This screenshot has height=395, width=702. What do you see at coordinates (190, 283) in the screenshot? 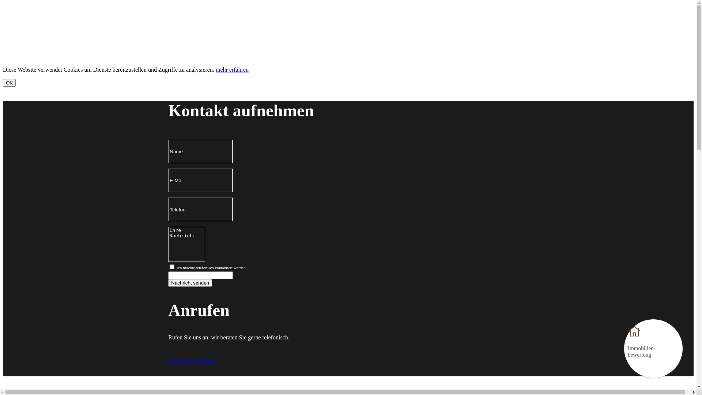
I see `Nachricht senden` at bounding box center [190, 283].